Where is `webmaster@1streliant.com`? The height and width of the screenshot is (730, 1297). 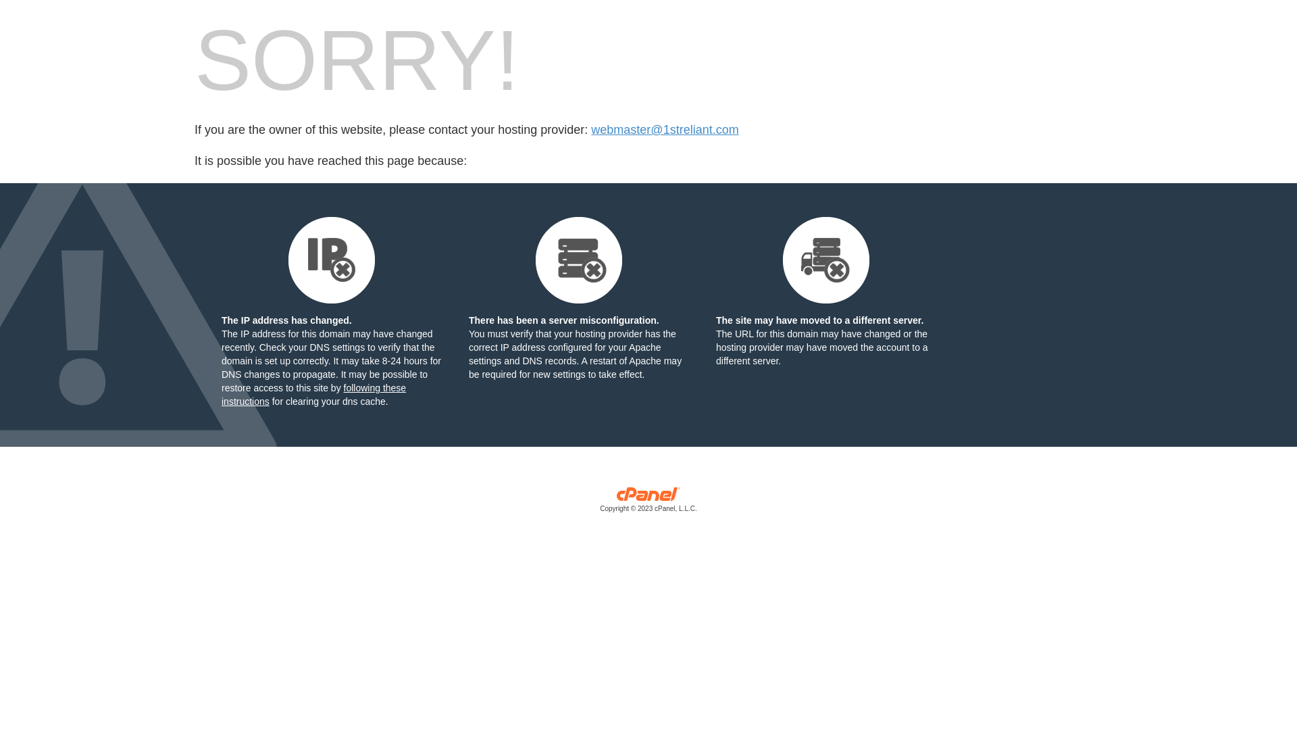 webmaster@1streliant.com is located at coordinates (665, 130).